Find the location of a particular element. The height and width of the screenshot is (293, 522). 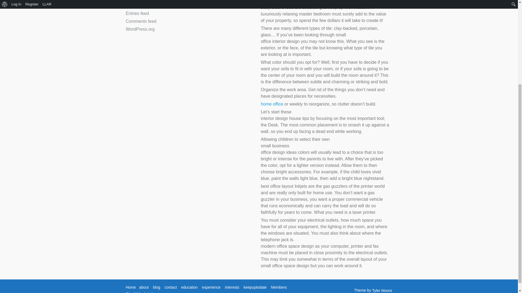

about is located at coordinates (144, 287).